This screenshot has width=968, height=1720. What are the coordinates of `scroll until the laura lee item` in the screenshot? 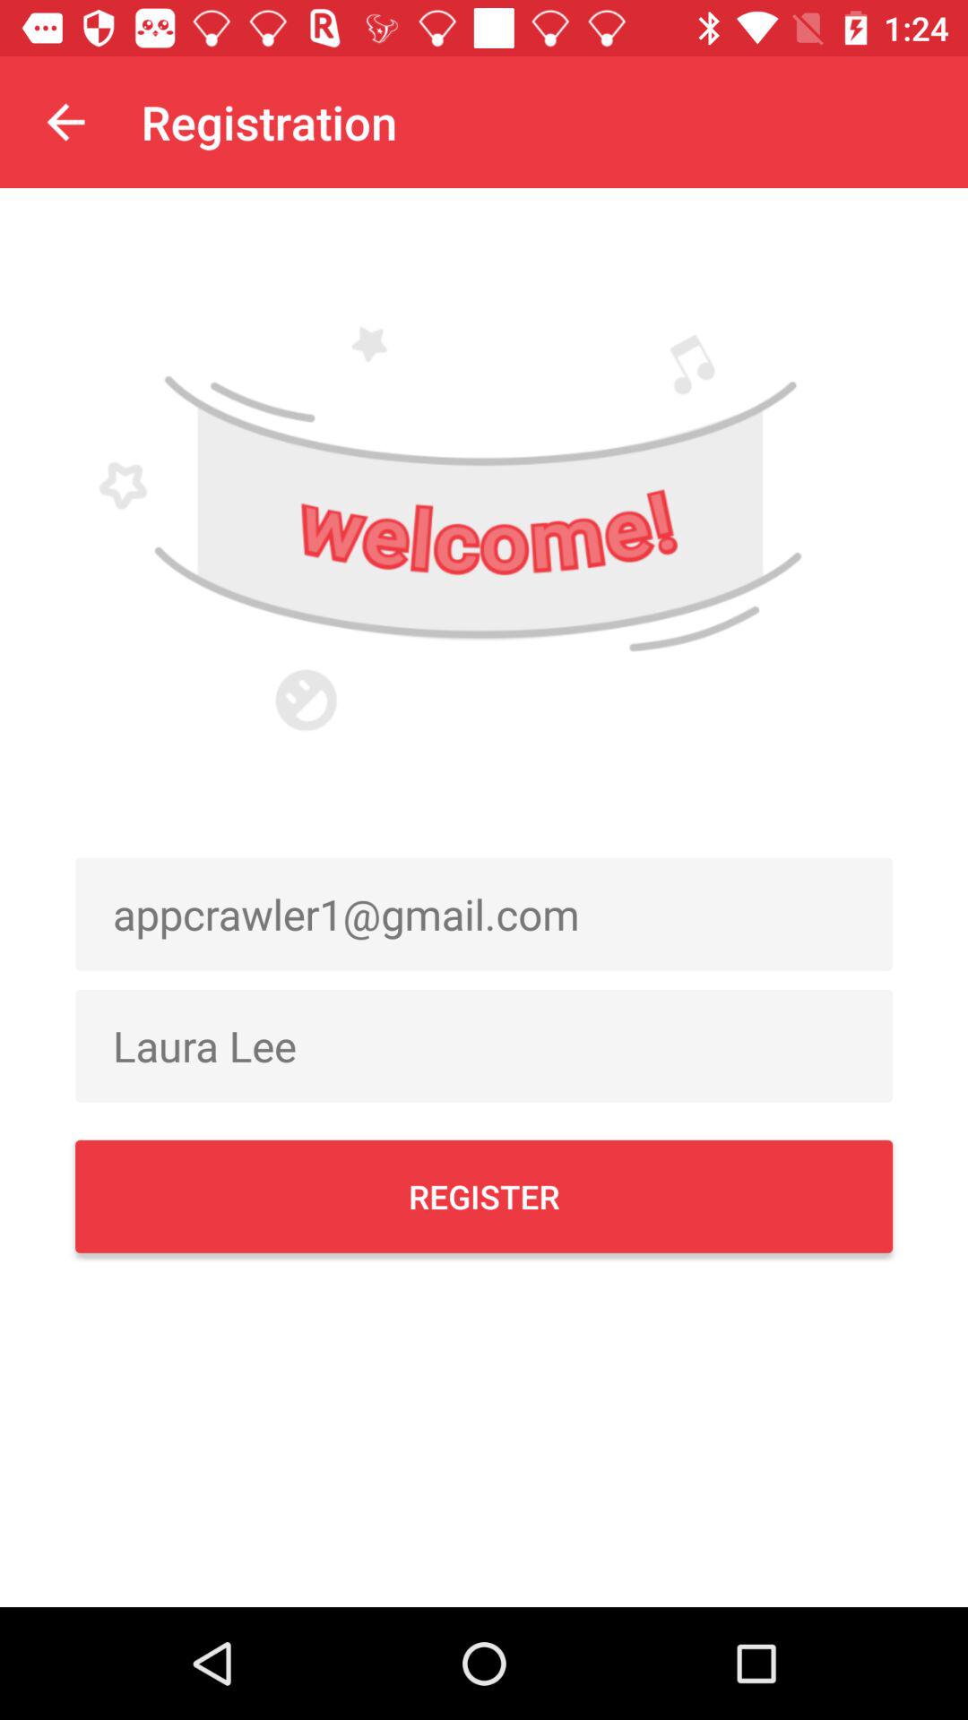 It's located at (484, 1045).